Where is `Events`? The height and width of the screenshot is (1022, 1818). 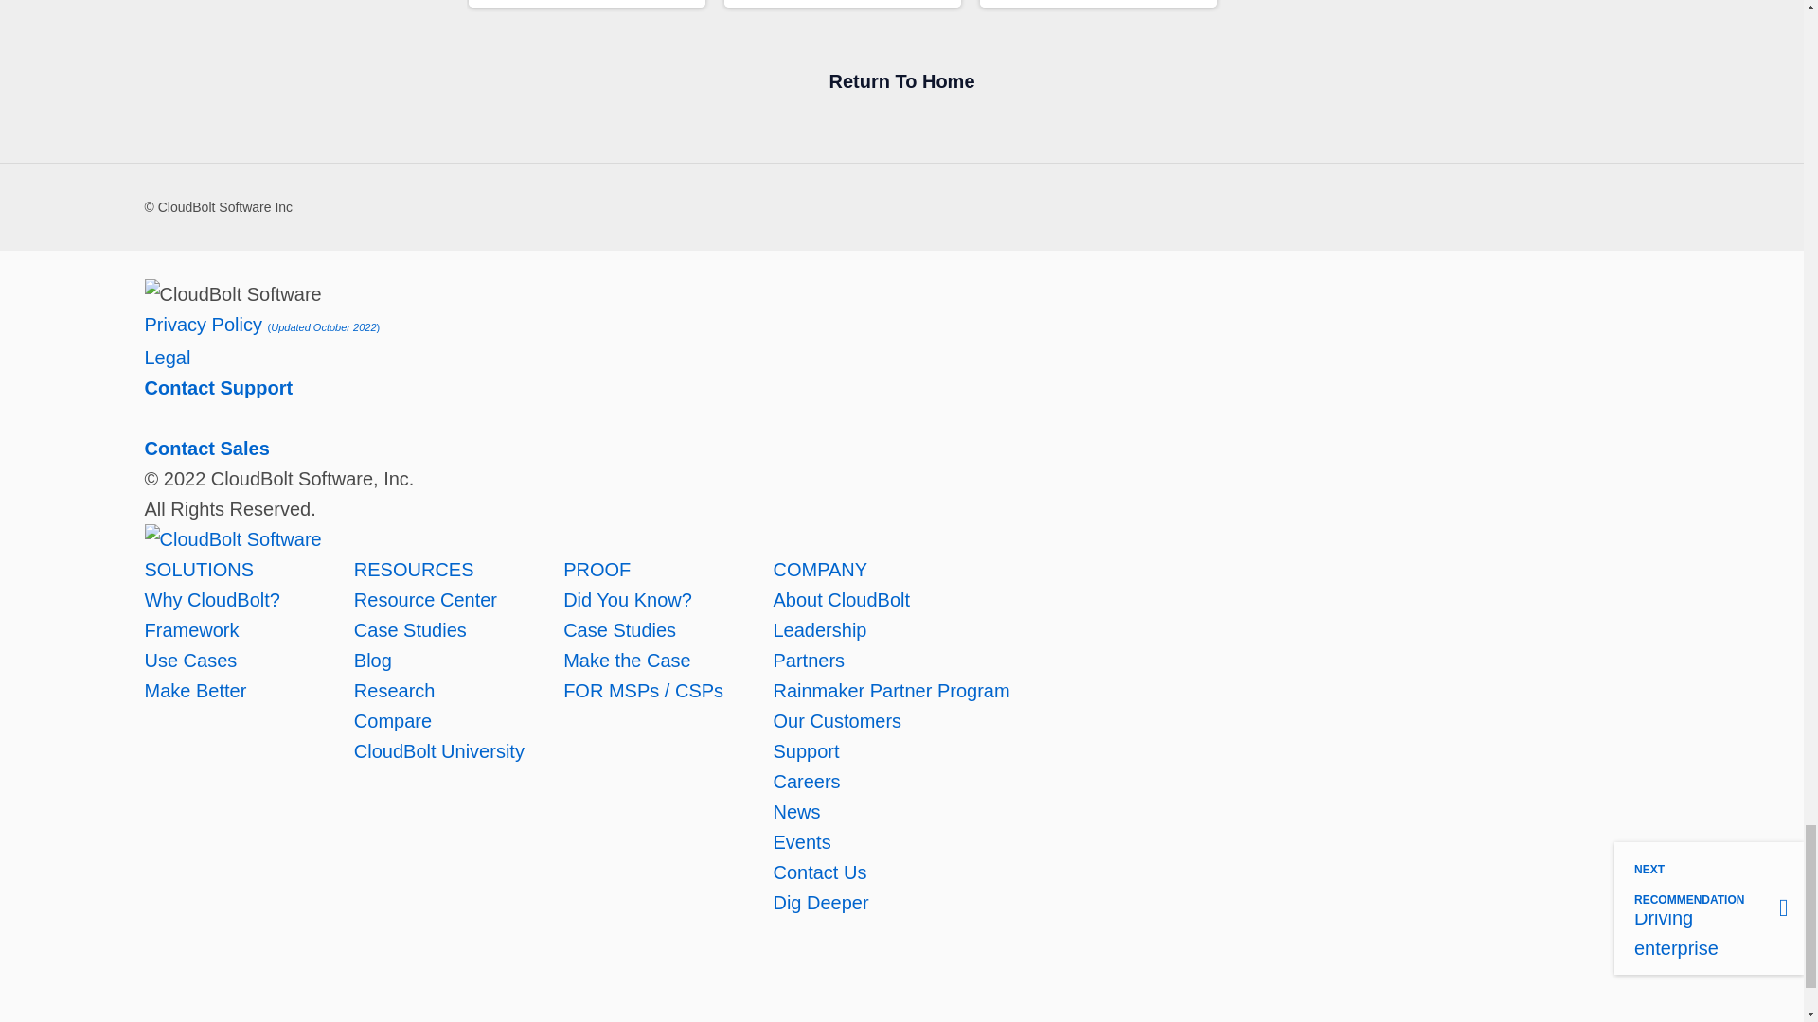
Events is located at coordinates (801, 842).